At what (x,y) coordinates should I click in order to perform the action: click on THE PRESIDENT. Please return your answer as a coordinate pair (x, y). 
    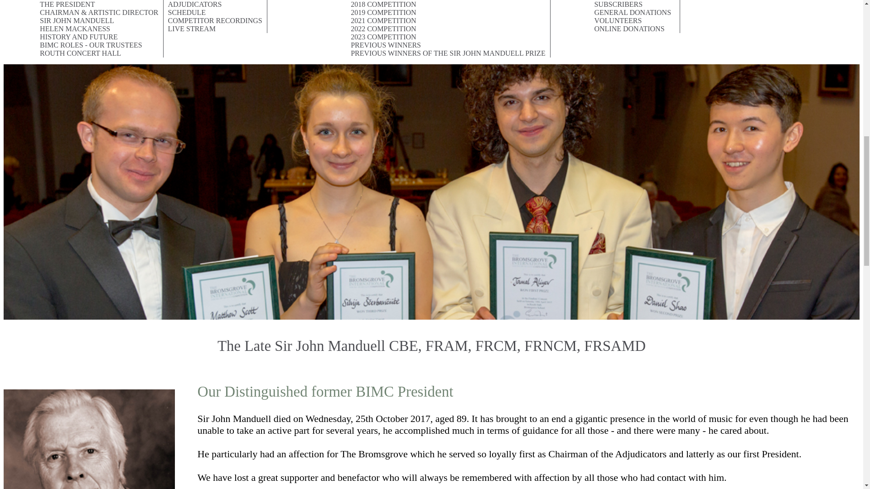
    Looking at the image, I should click on (99, 5).